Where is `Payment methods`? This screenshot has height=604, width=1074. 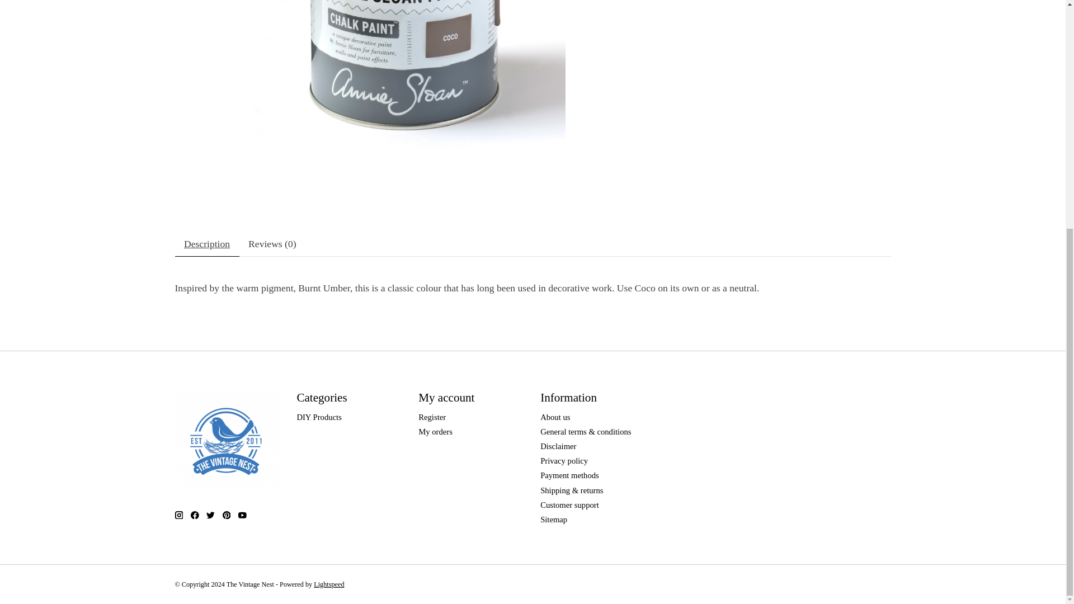 Payment methods is located at coordinates (569, 475).